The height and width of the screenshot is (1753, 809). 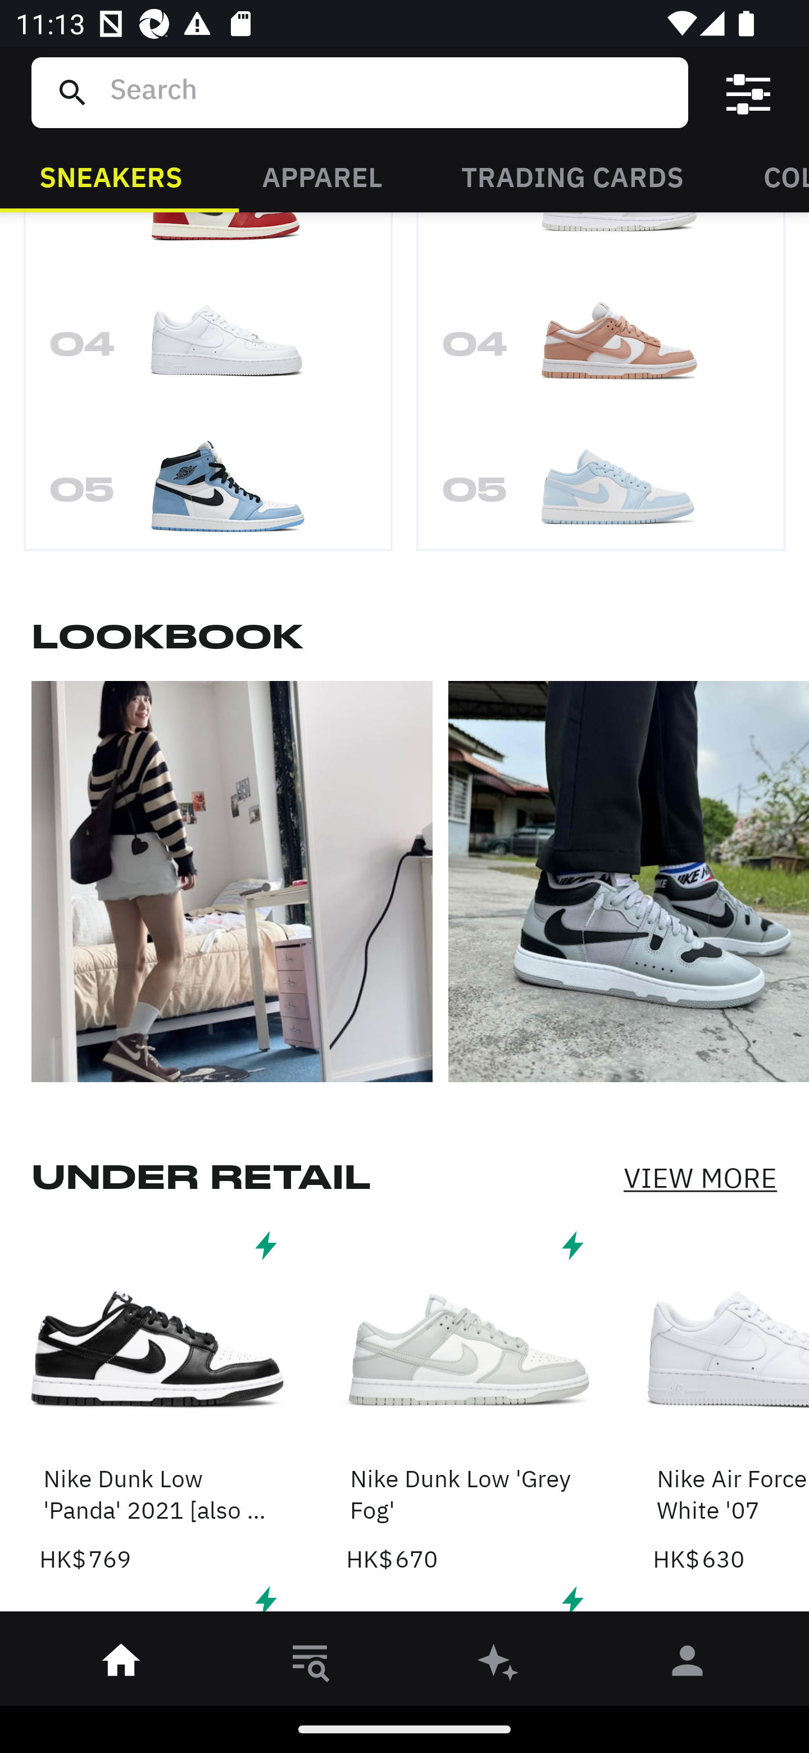 What do you see at coordinates (748, 93) in the screenshot?
I see `` at bounding box center [748, 93].